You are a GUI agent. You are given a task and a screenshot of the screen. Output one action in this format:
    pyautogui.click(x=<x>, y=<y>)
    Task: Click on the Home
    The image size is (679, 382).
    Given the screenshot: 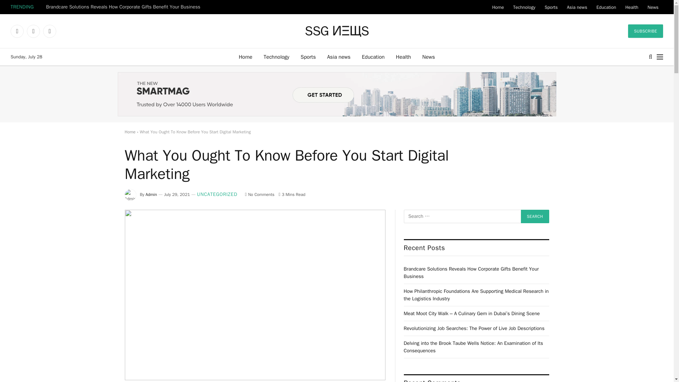 What is the action you would take?
    pyautogui.click(x=245, y=57)
    